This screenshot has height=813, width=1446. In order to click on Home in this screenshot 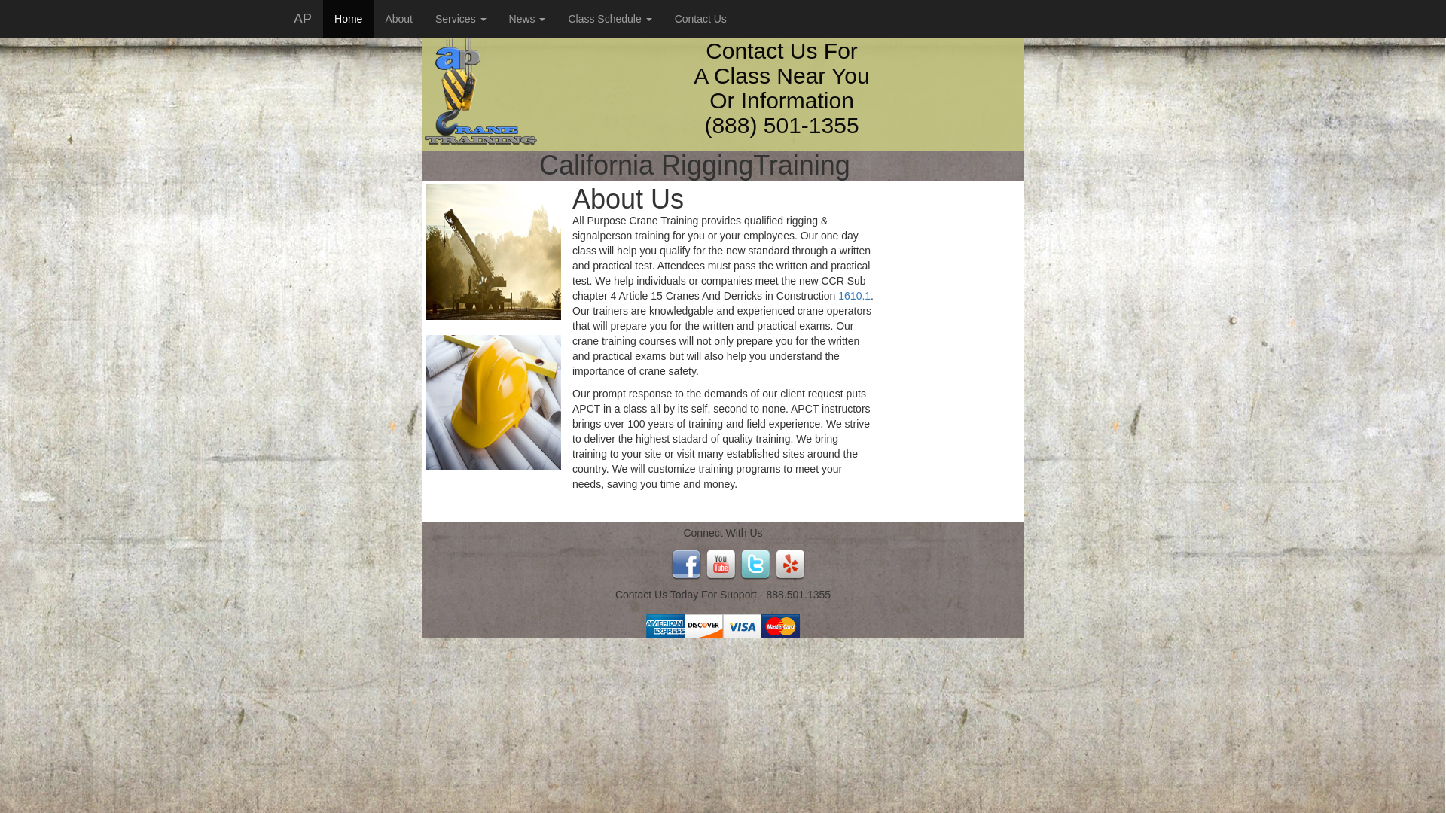, I will do `click(348, 18)`.